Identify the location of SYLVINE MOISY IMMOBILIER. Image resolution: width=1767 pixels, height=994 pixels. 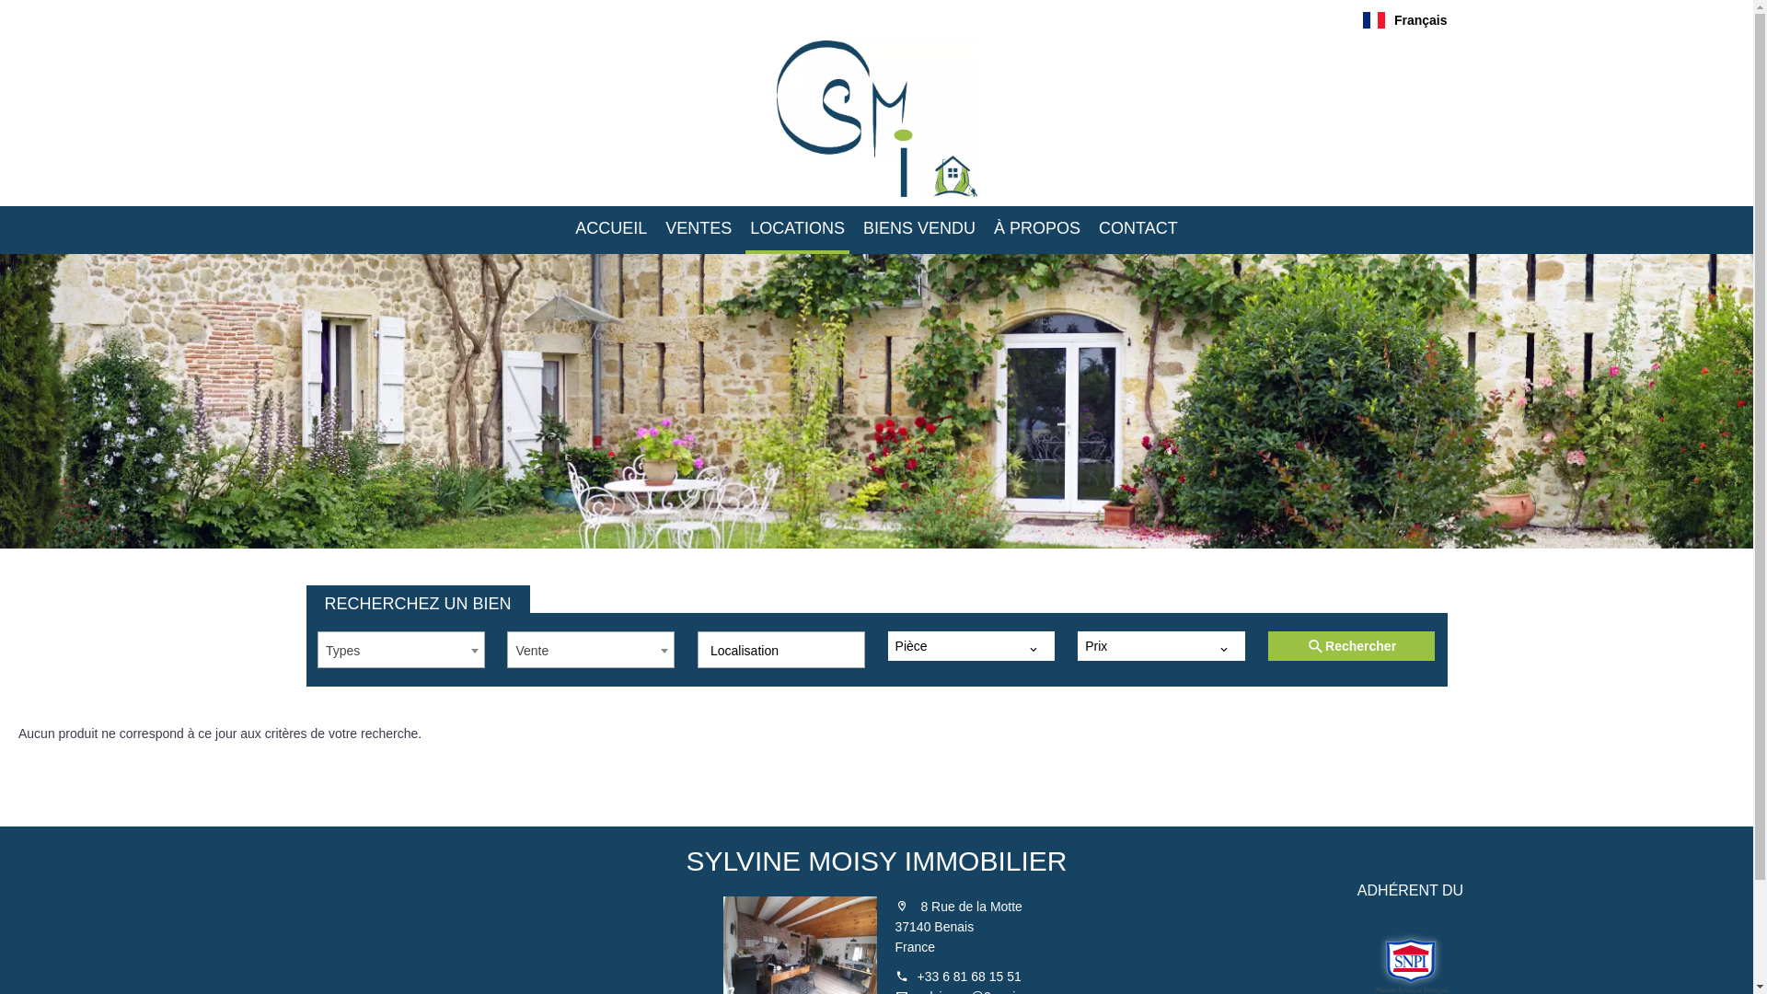
(877, 861).